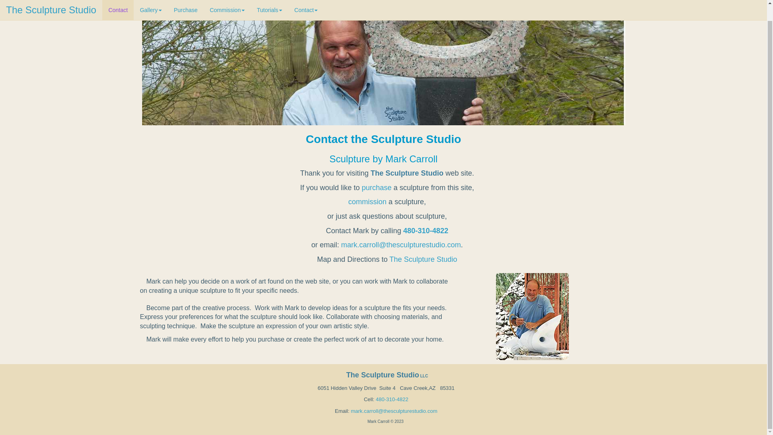 This screenshot has width=773, height=435. I want to click on 480-310-4822, so click(391, 399).